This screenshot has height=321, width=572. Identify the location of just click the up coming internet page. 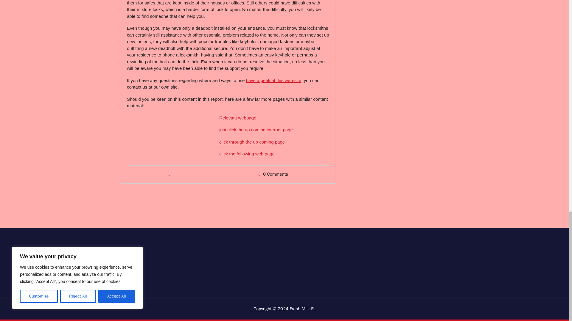
(256, 130).